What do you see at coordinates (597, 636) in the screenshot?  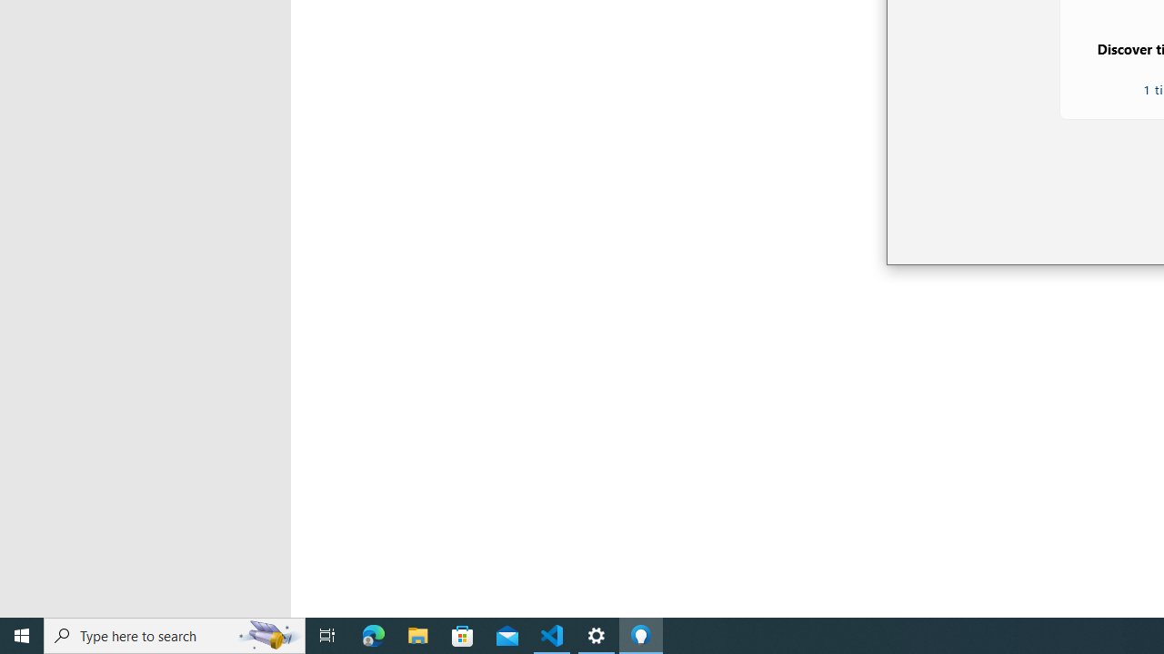 I see `Settings - 1 running window` at bounding box center [597, 636].